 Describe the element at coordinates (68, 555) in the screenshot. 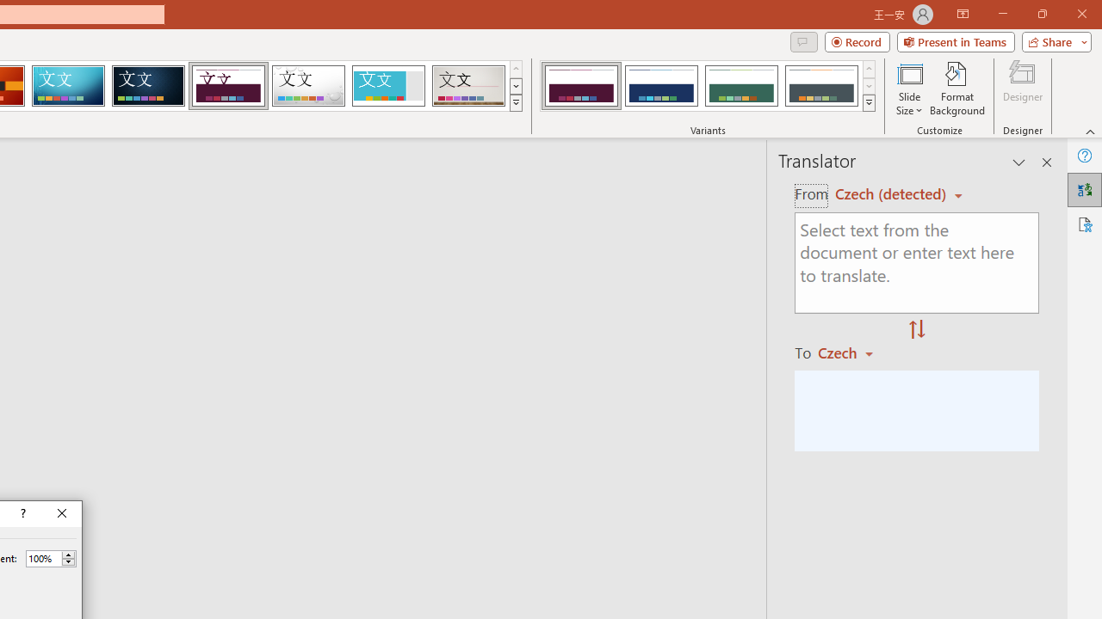

I see `More` at that location.